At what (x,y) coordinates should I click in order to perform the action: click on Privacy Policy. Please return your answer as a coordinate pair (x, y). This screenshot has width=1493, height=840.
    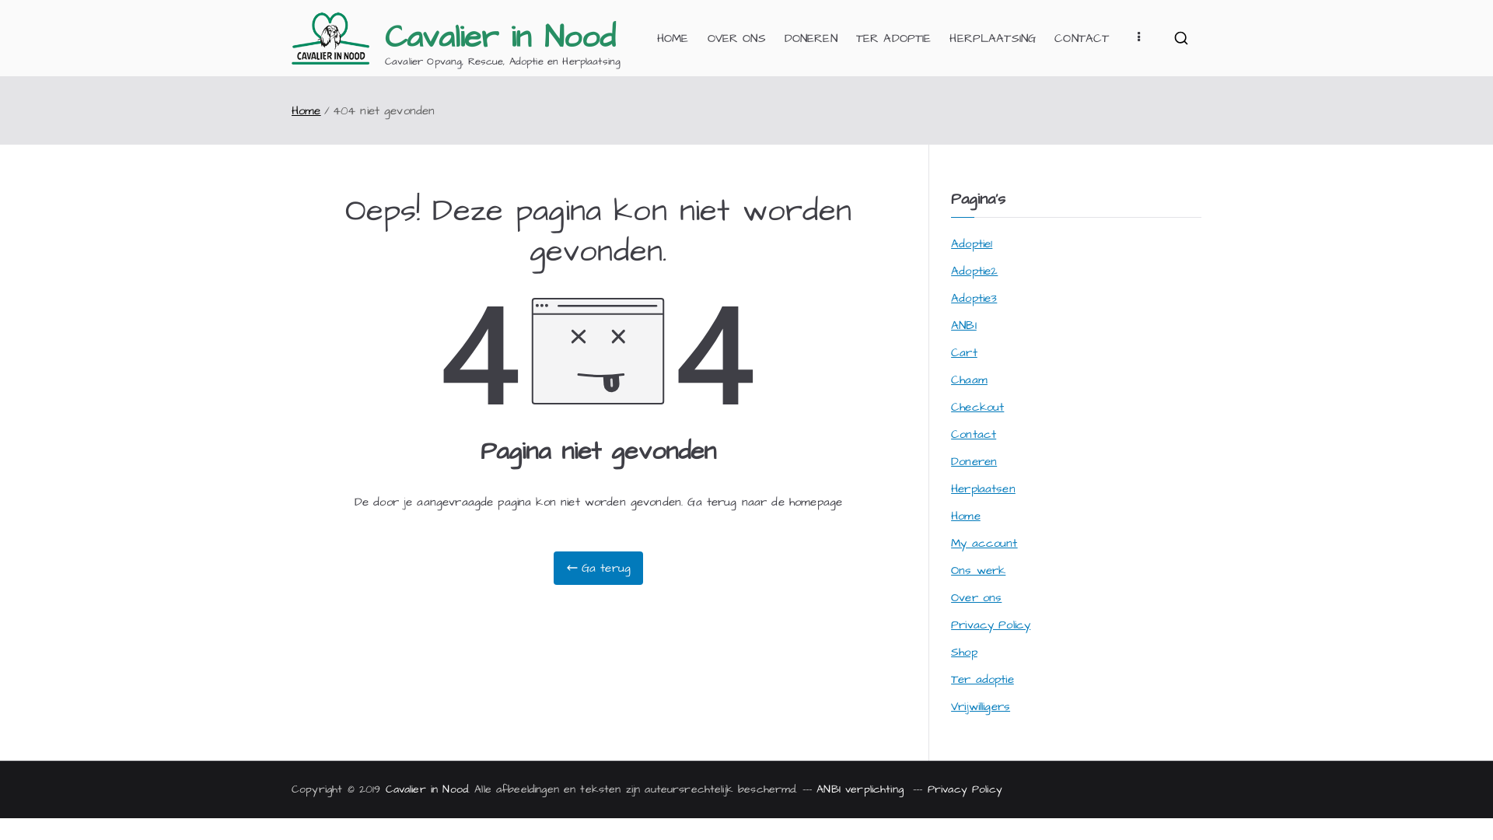
    Looking at the image, I should click on (991, 625).